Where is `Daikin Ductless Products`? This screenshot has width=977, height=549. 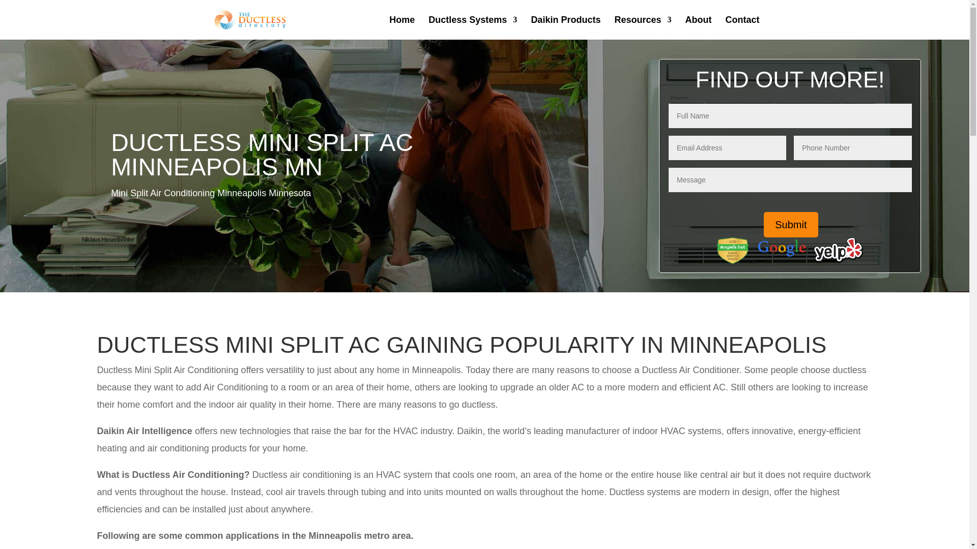 Daikin Ductless Products is located at coordinates (565, 27).